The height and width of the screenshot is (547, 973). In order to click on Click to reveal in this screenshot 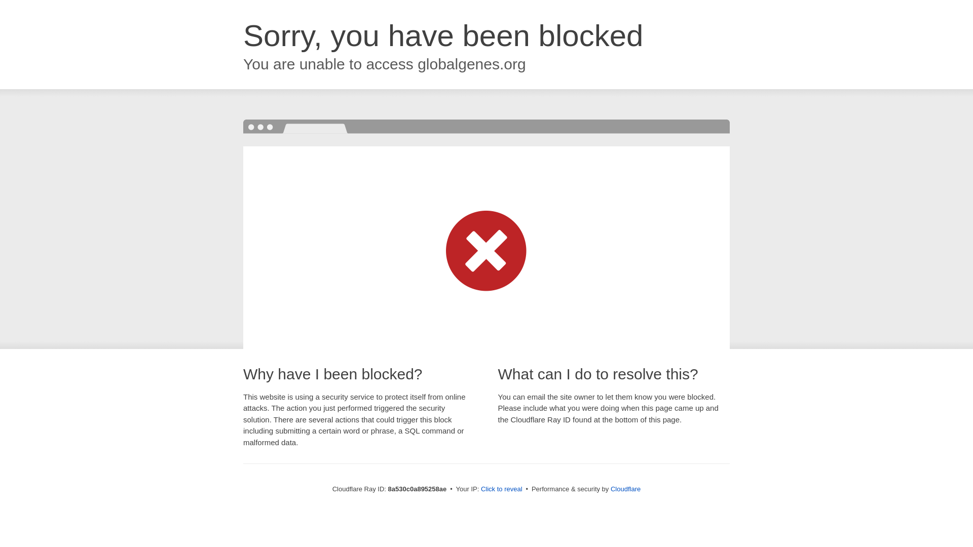, I will do `click(502, 489)`.